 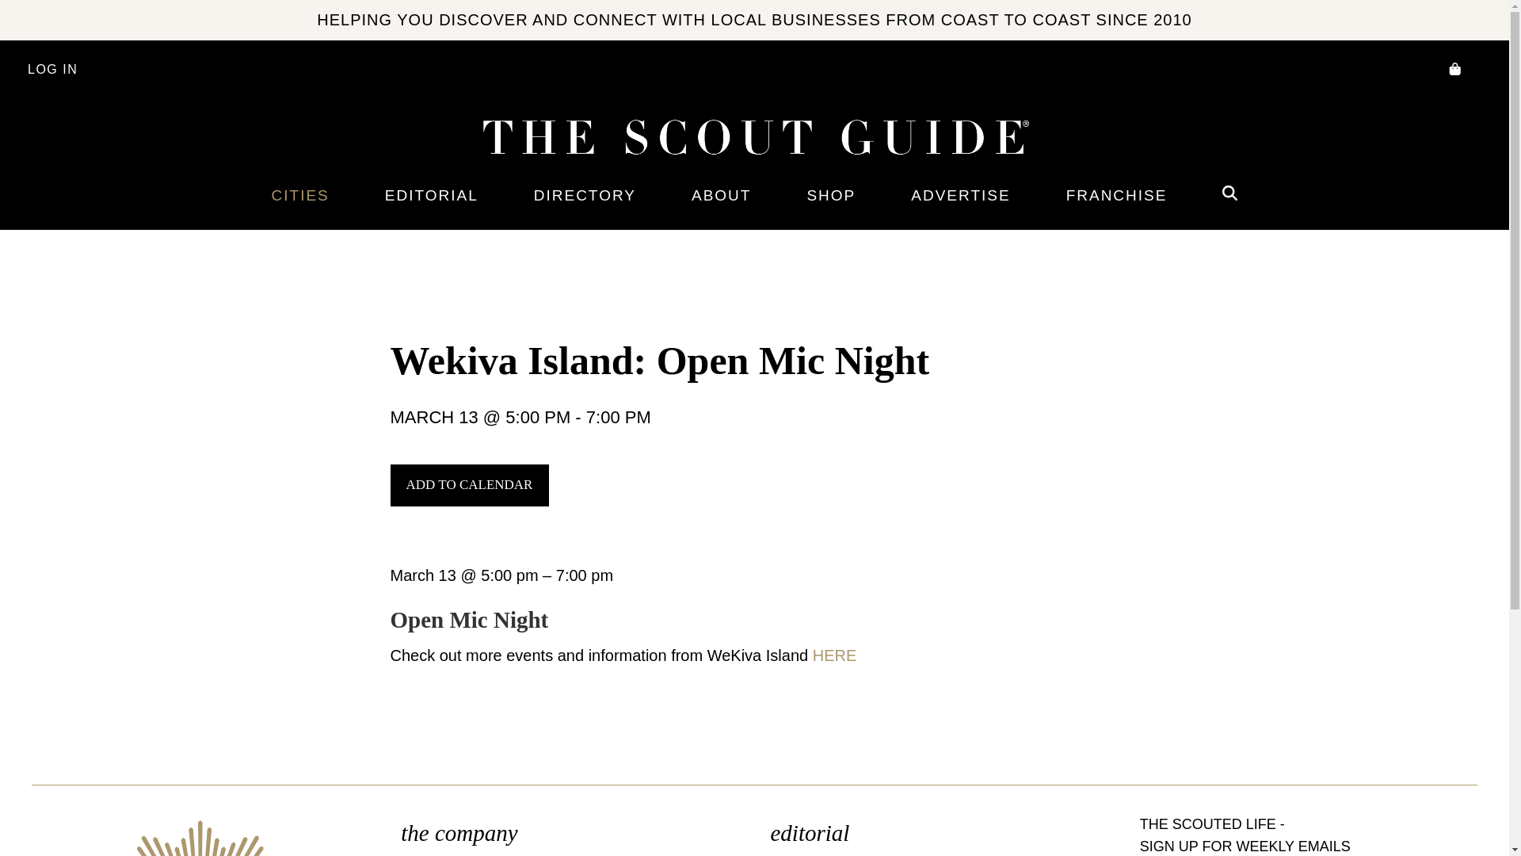 What do you see at coordinates (960, 195) in the screenshot?
I see `ADVERTISE` at bounding box center [960, 195].